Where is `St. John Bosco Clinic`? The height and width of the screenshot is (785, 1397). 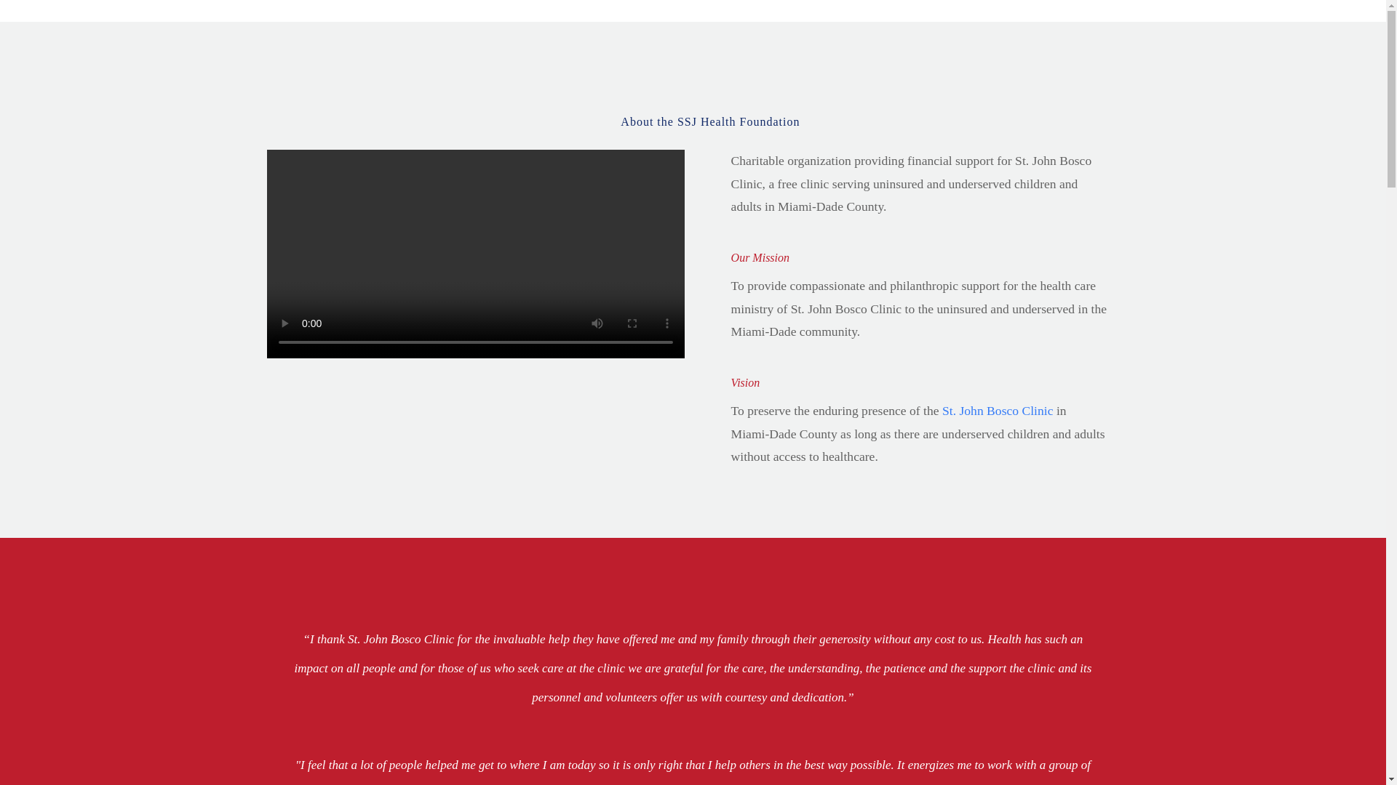 St. John Bosco Clinic is located at coordinates (997, 410).